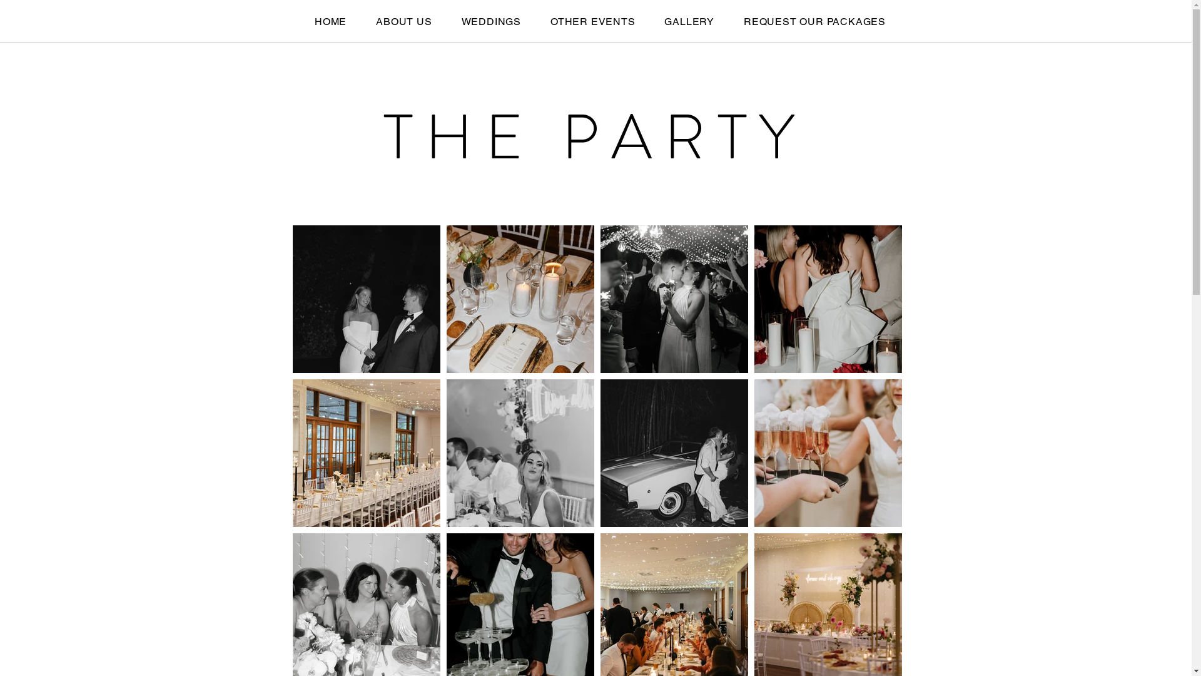 The image size is (1201, 676). I want to click on GALLERY, so click(689, 21).